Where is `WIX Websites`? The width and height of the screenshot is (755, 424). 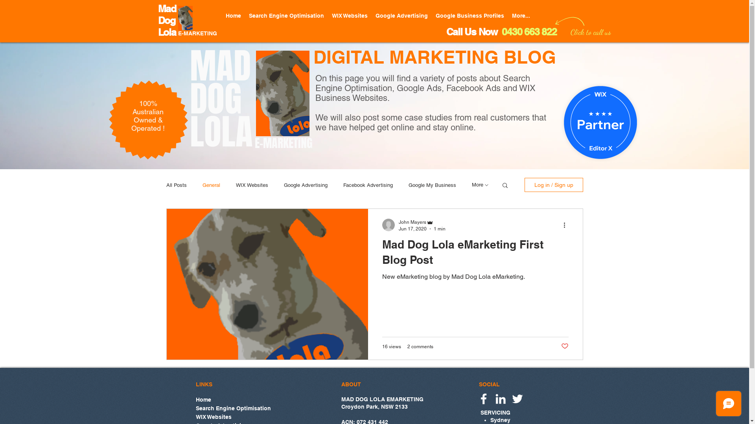
WIX Websites is located at coordinates (234, 417).